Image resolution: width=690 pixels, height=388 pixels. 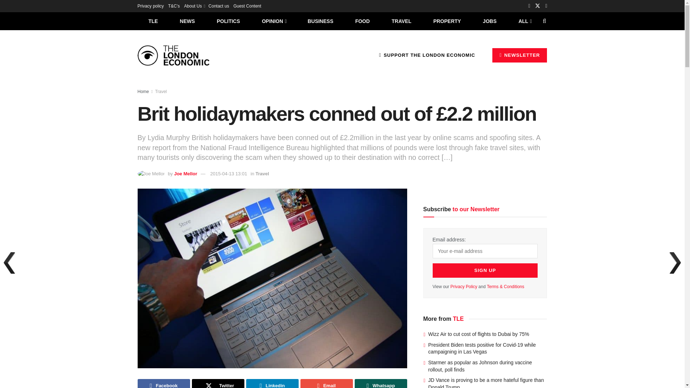 I want to click on TLE, so click(x=153, y=21).